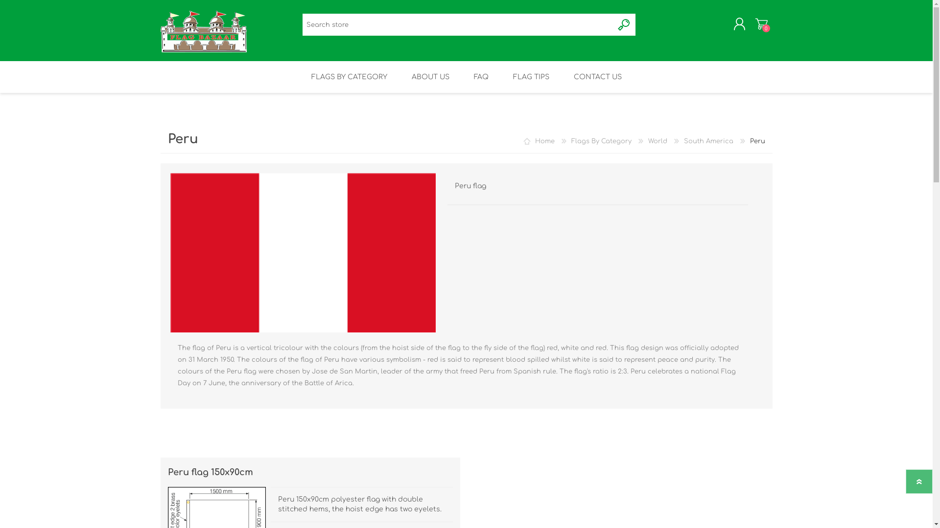  What do you see at coordinates (709, 141) in the screenshot?
I see `South America` at bounding box center [709, 141].